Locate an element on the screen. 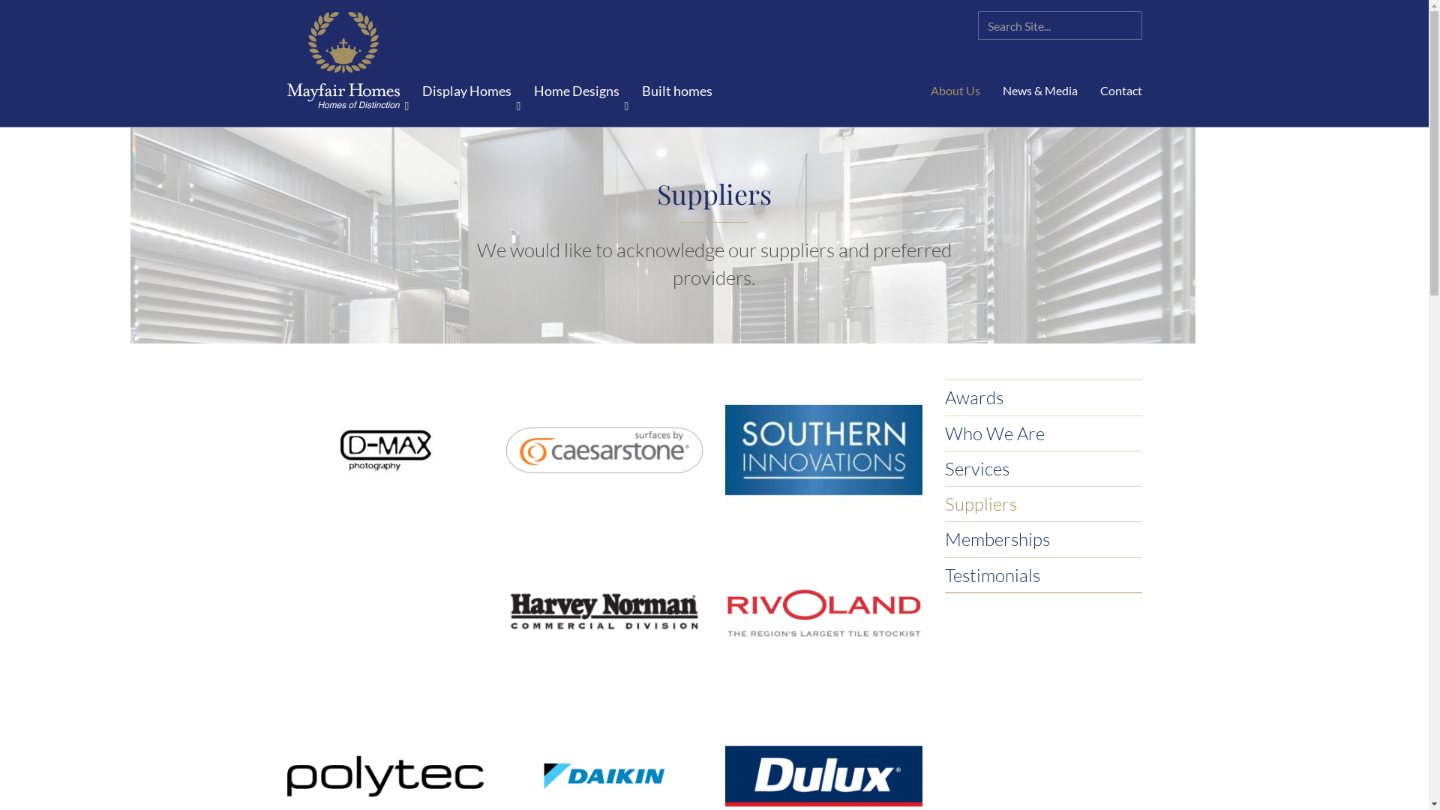 The image size is (1440, 810). D-MAX Photography is located at coordinates (385, 450).